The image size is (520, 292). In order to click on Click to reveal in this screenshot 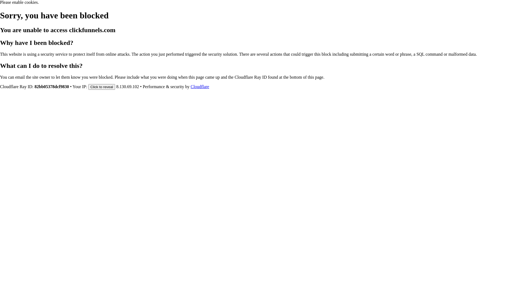, I will do `click(102, 87)`.